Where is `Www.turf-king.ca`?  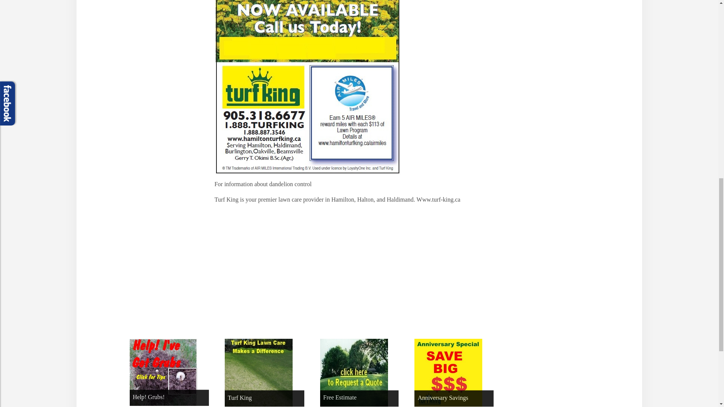 Www.turf-king.ca is located at coordinates (439, 199).